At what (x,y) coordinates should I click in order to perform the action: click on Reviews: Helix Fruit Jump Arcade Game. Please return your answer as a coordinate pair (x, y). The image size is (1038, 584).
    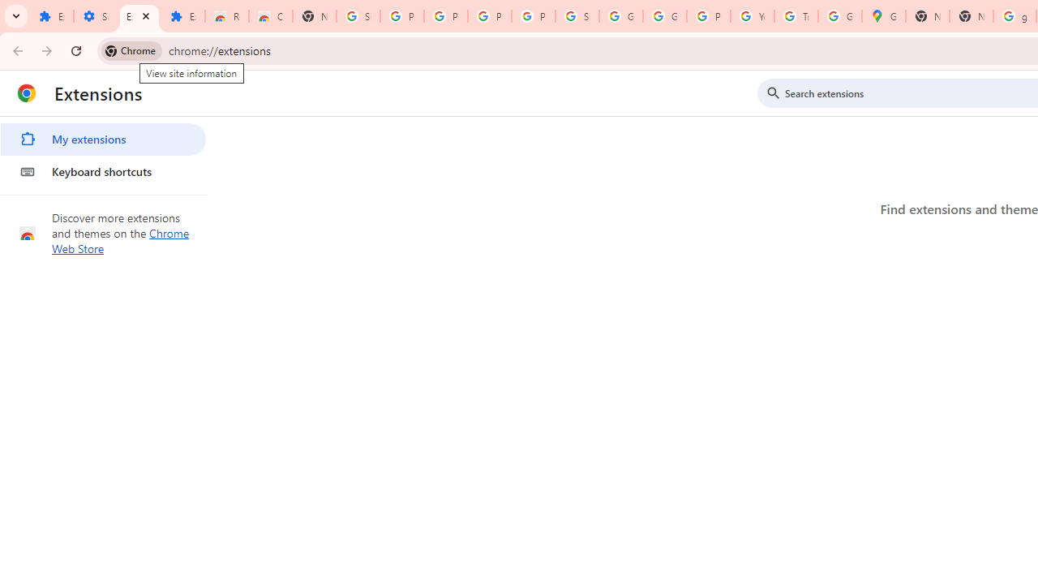
    Looking at the image, I should click on (227, 16).